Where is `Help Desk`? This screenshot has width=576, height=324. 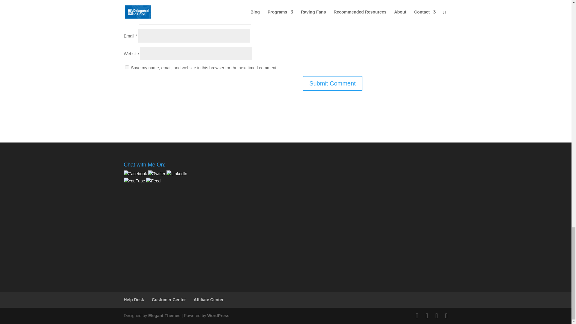
Help Desk is located at coordinates (134, 299).